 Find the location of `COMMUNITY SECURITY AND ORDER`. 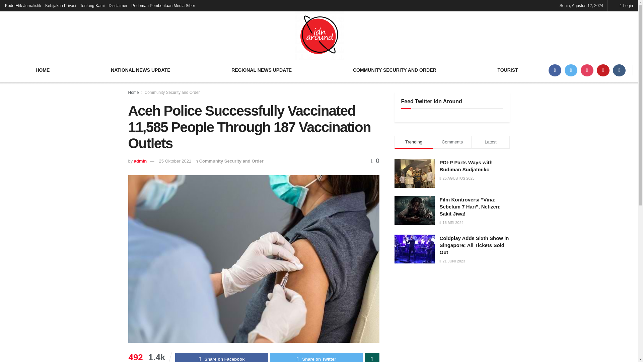

COMMUNITY SECURITY AND ORDER is located at coordinates (395, 70).